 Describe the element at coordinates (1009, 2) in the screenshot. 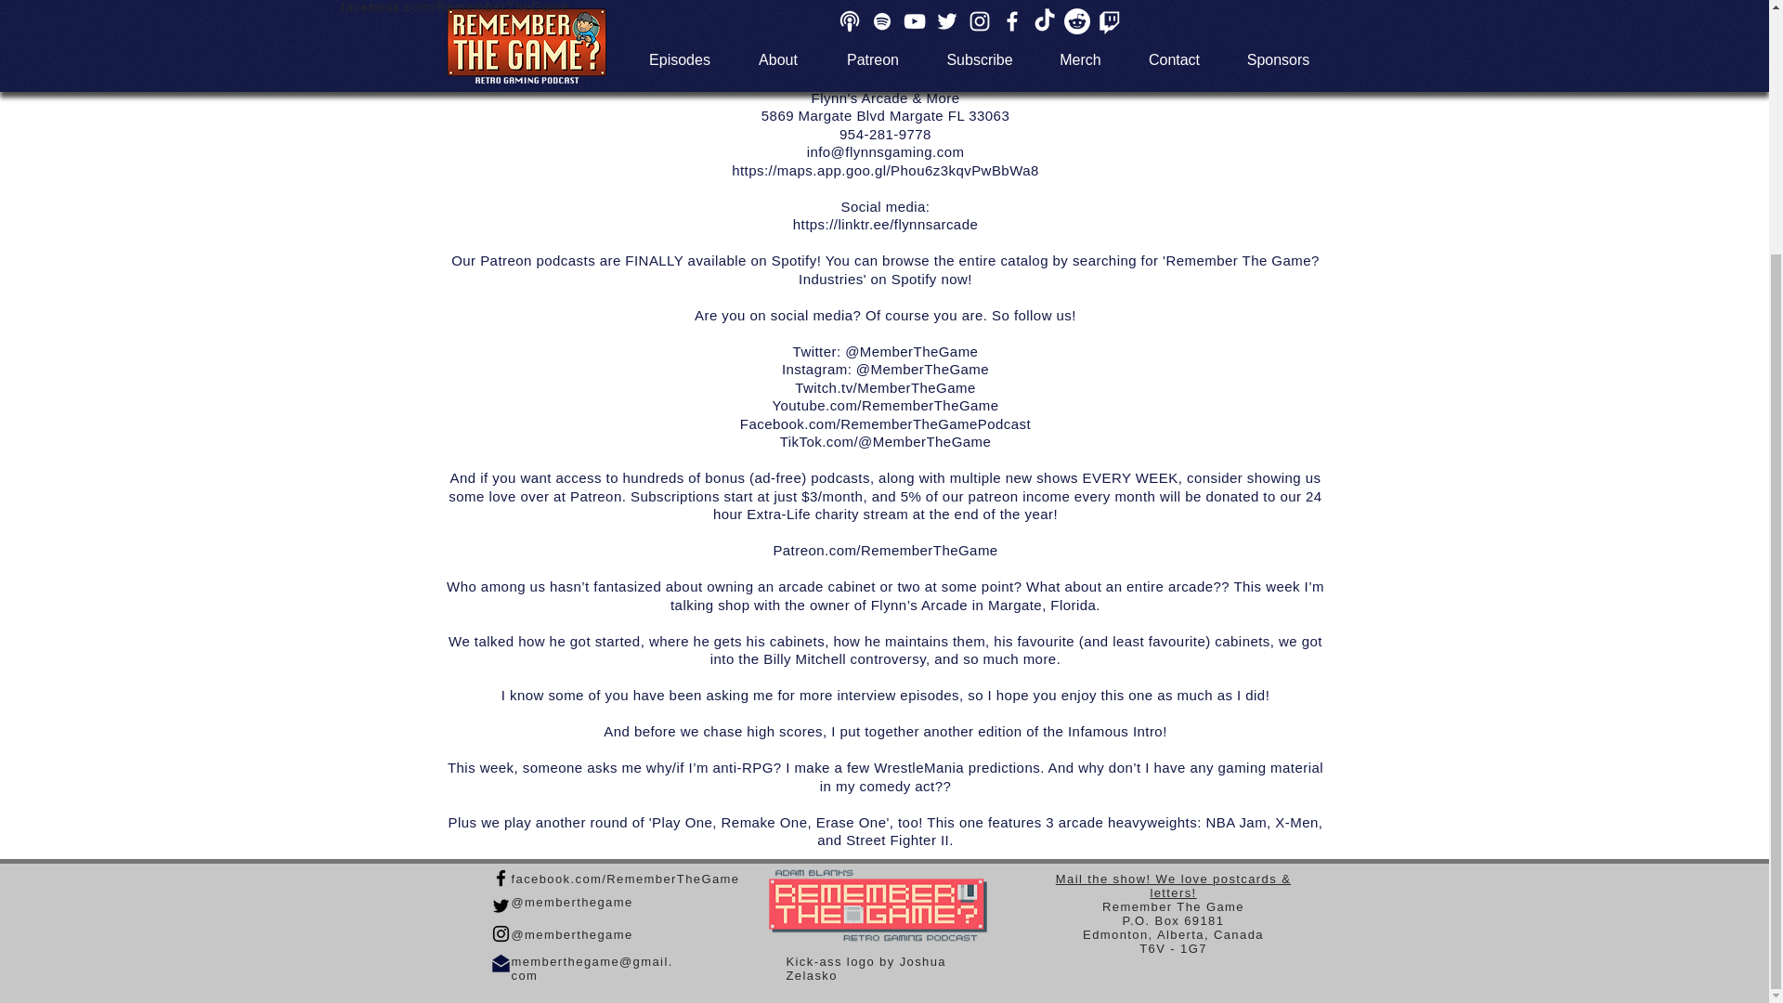

I see `Subscribe To the Show` at that location.